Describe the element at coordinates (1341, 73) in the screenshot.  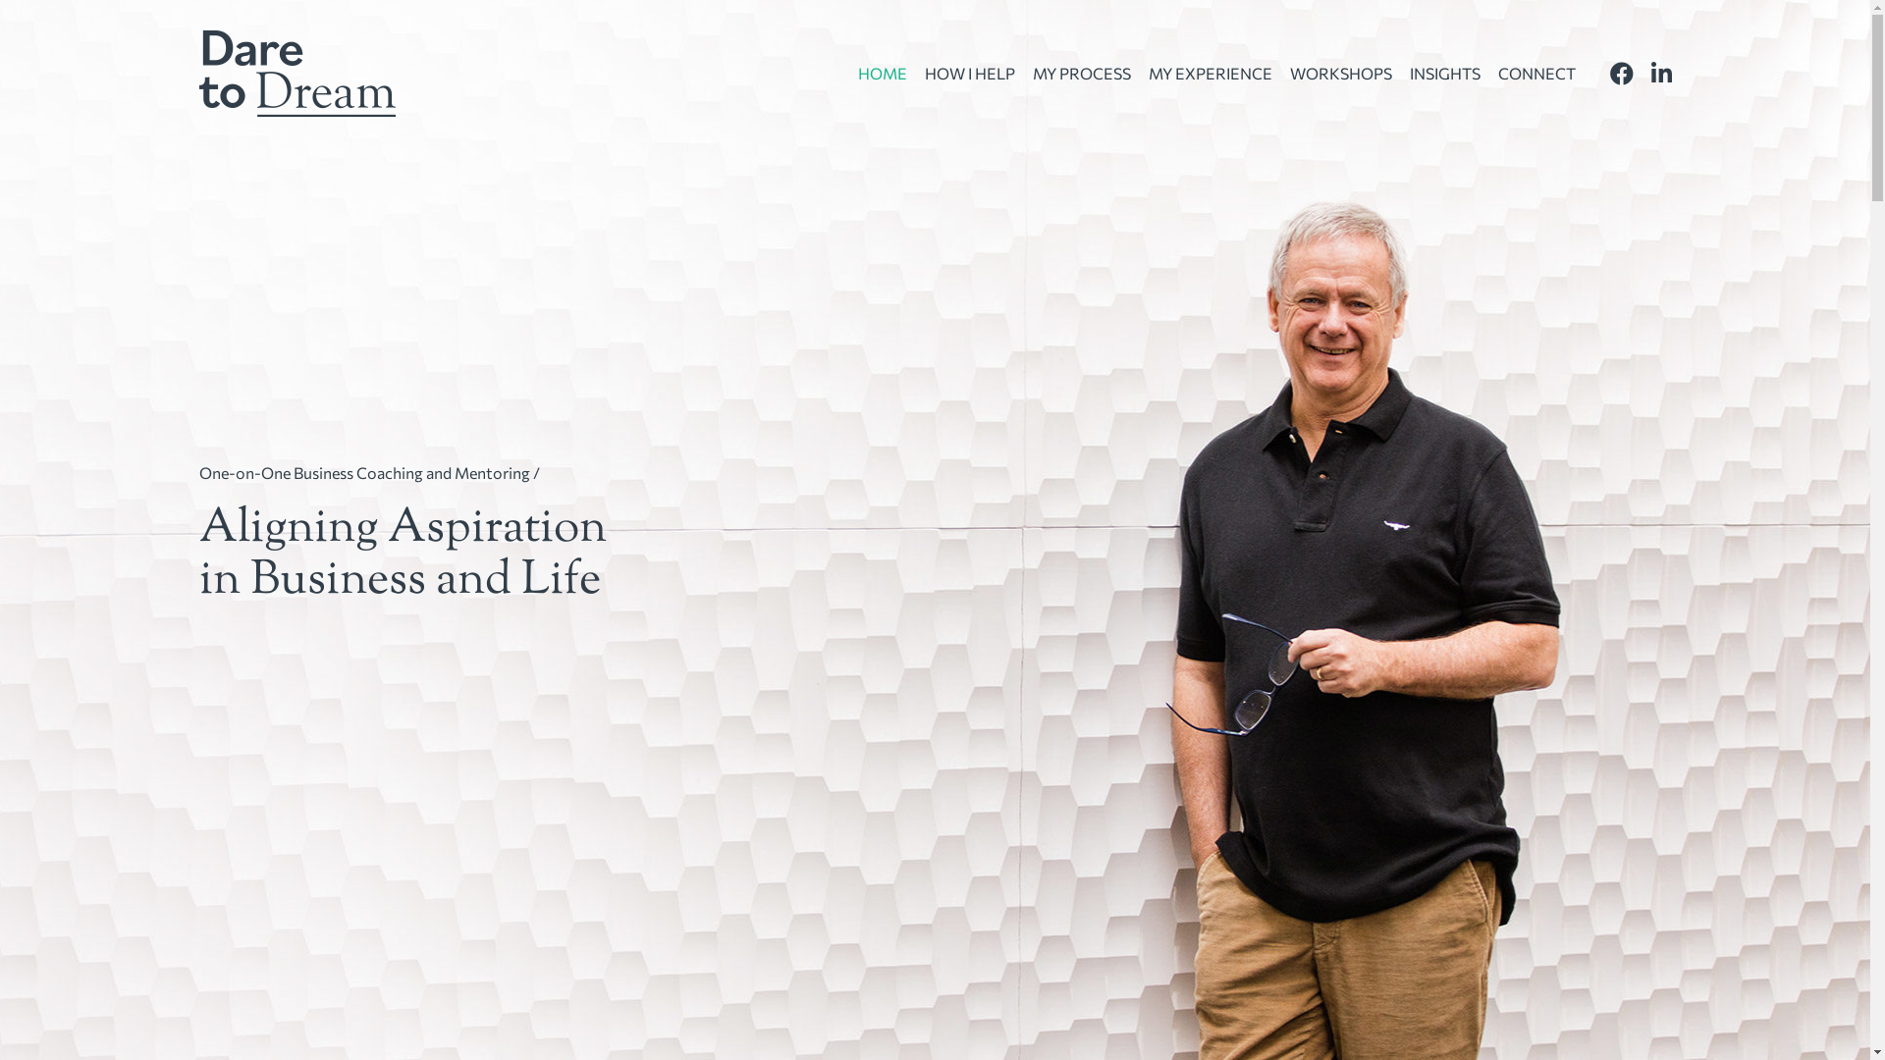
I see `WORKSHOPS` at that location.